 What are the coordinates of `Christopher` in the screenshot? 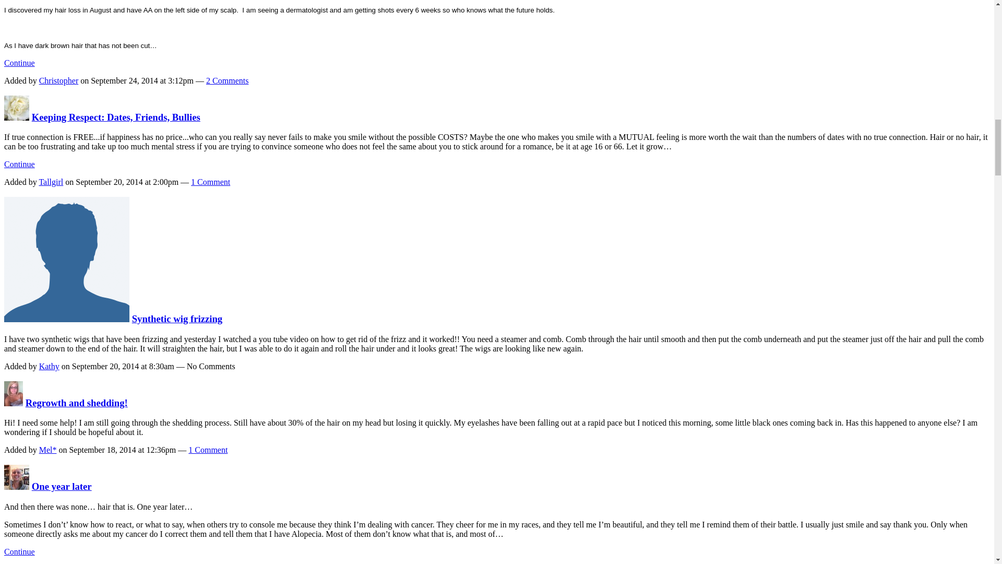 It's located at (58, 80).